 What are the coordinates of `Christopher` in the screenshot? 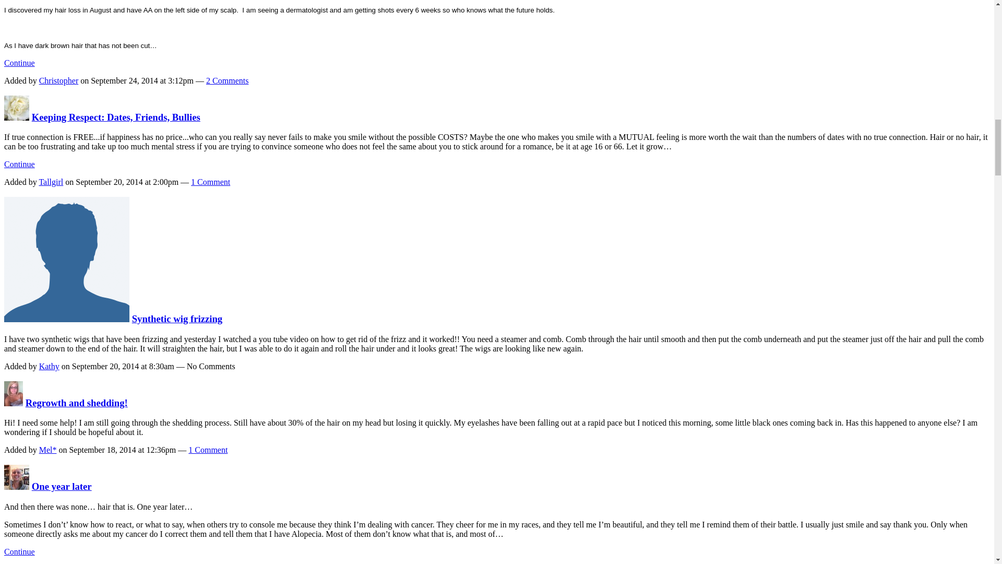 It's located at (58, 80).